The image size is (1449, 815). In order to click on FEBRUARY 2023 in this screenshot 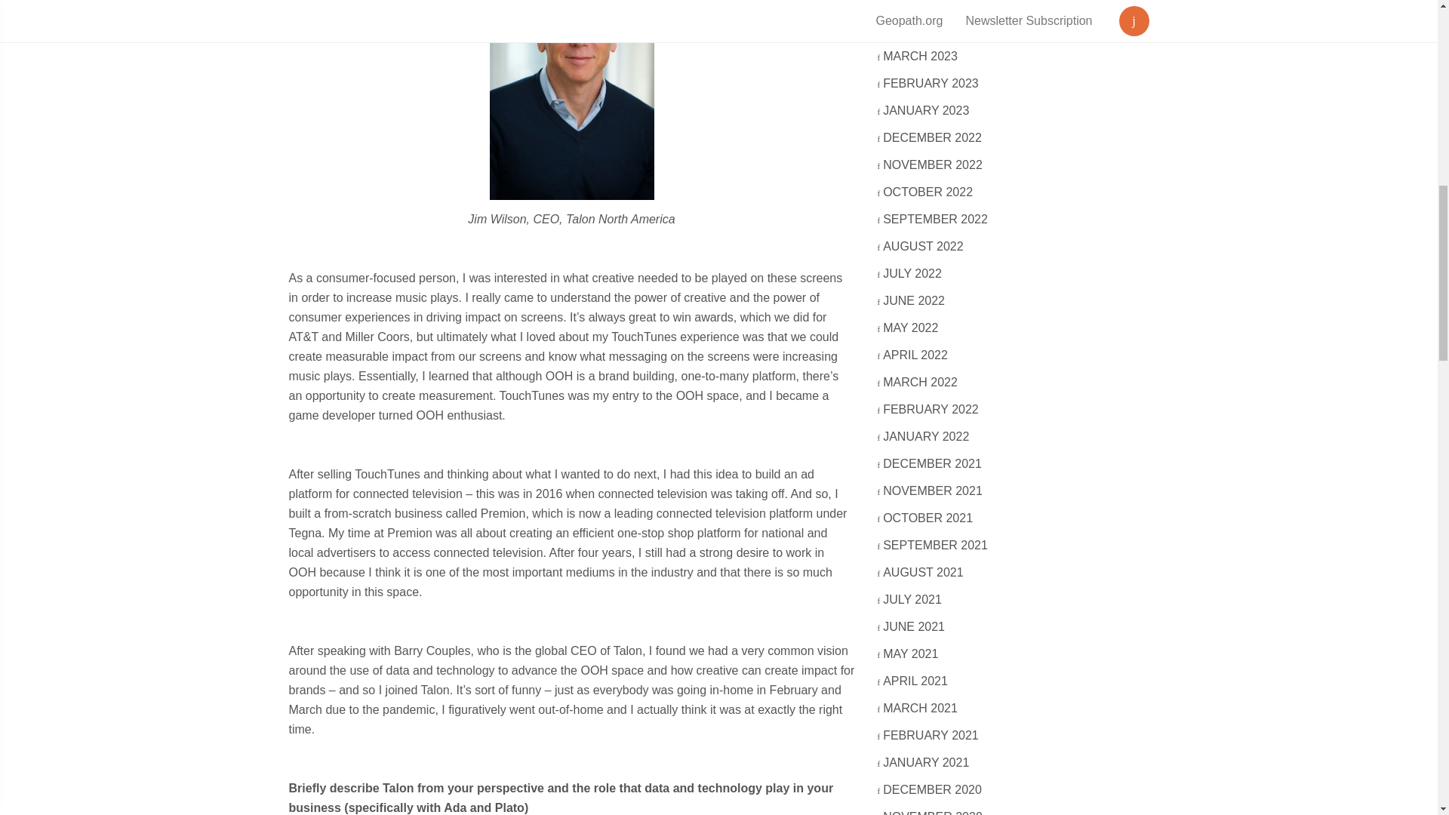, I will do `click(931, 83)`.